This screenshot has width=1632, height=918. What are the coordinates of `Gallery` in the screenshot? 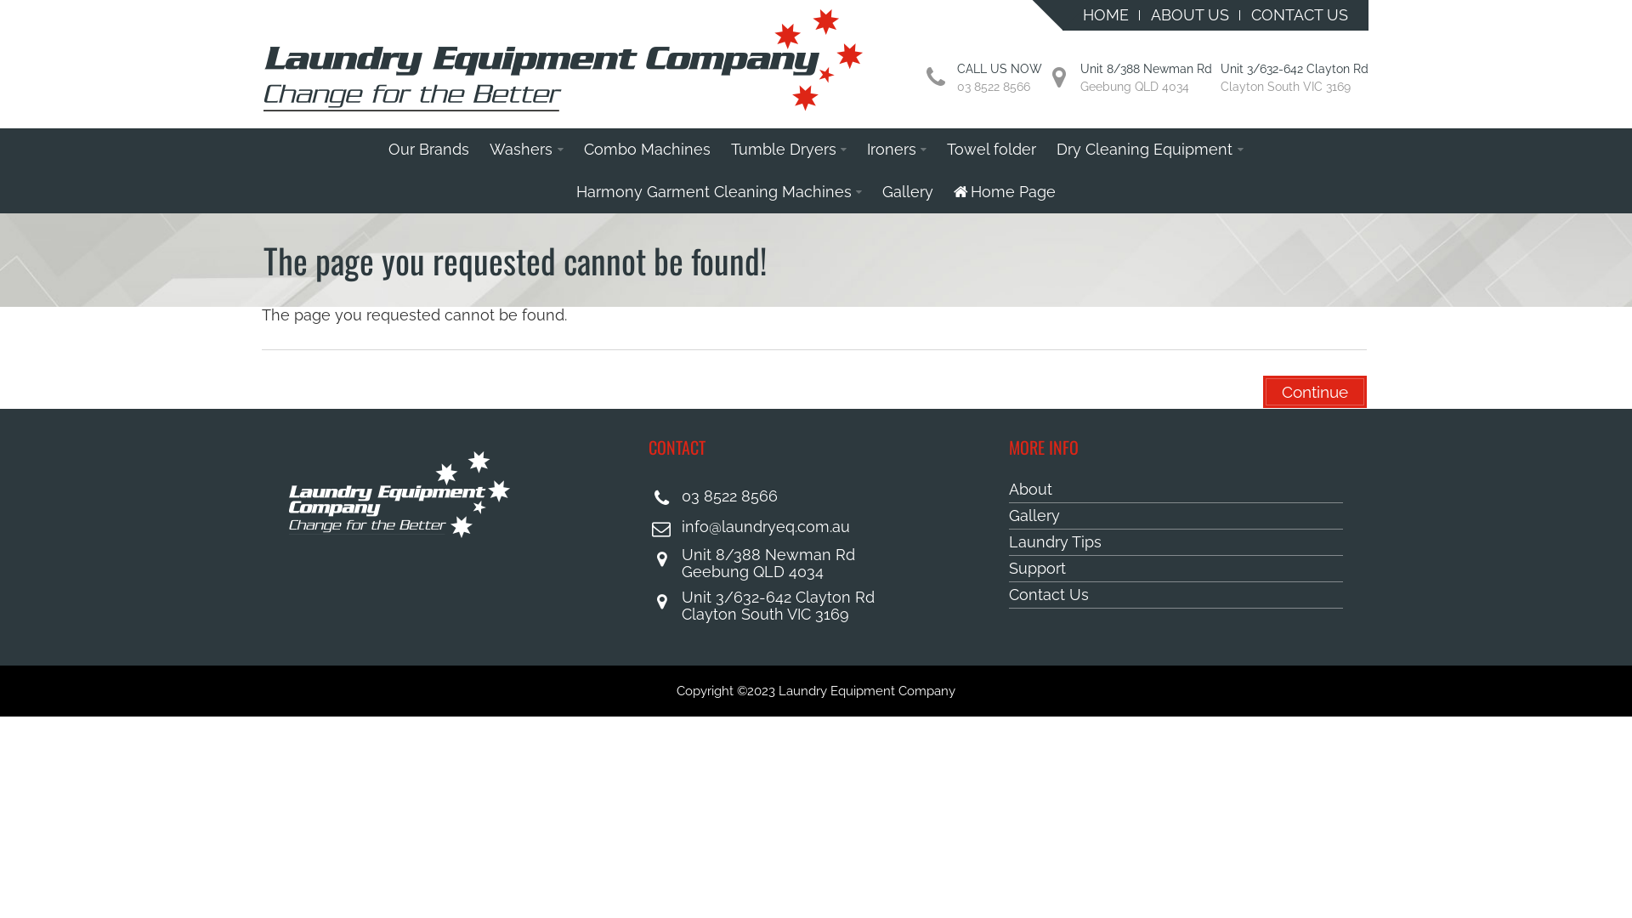 It's located at (908, 192).